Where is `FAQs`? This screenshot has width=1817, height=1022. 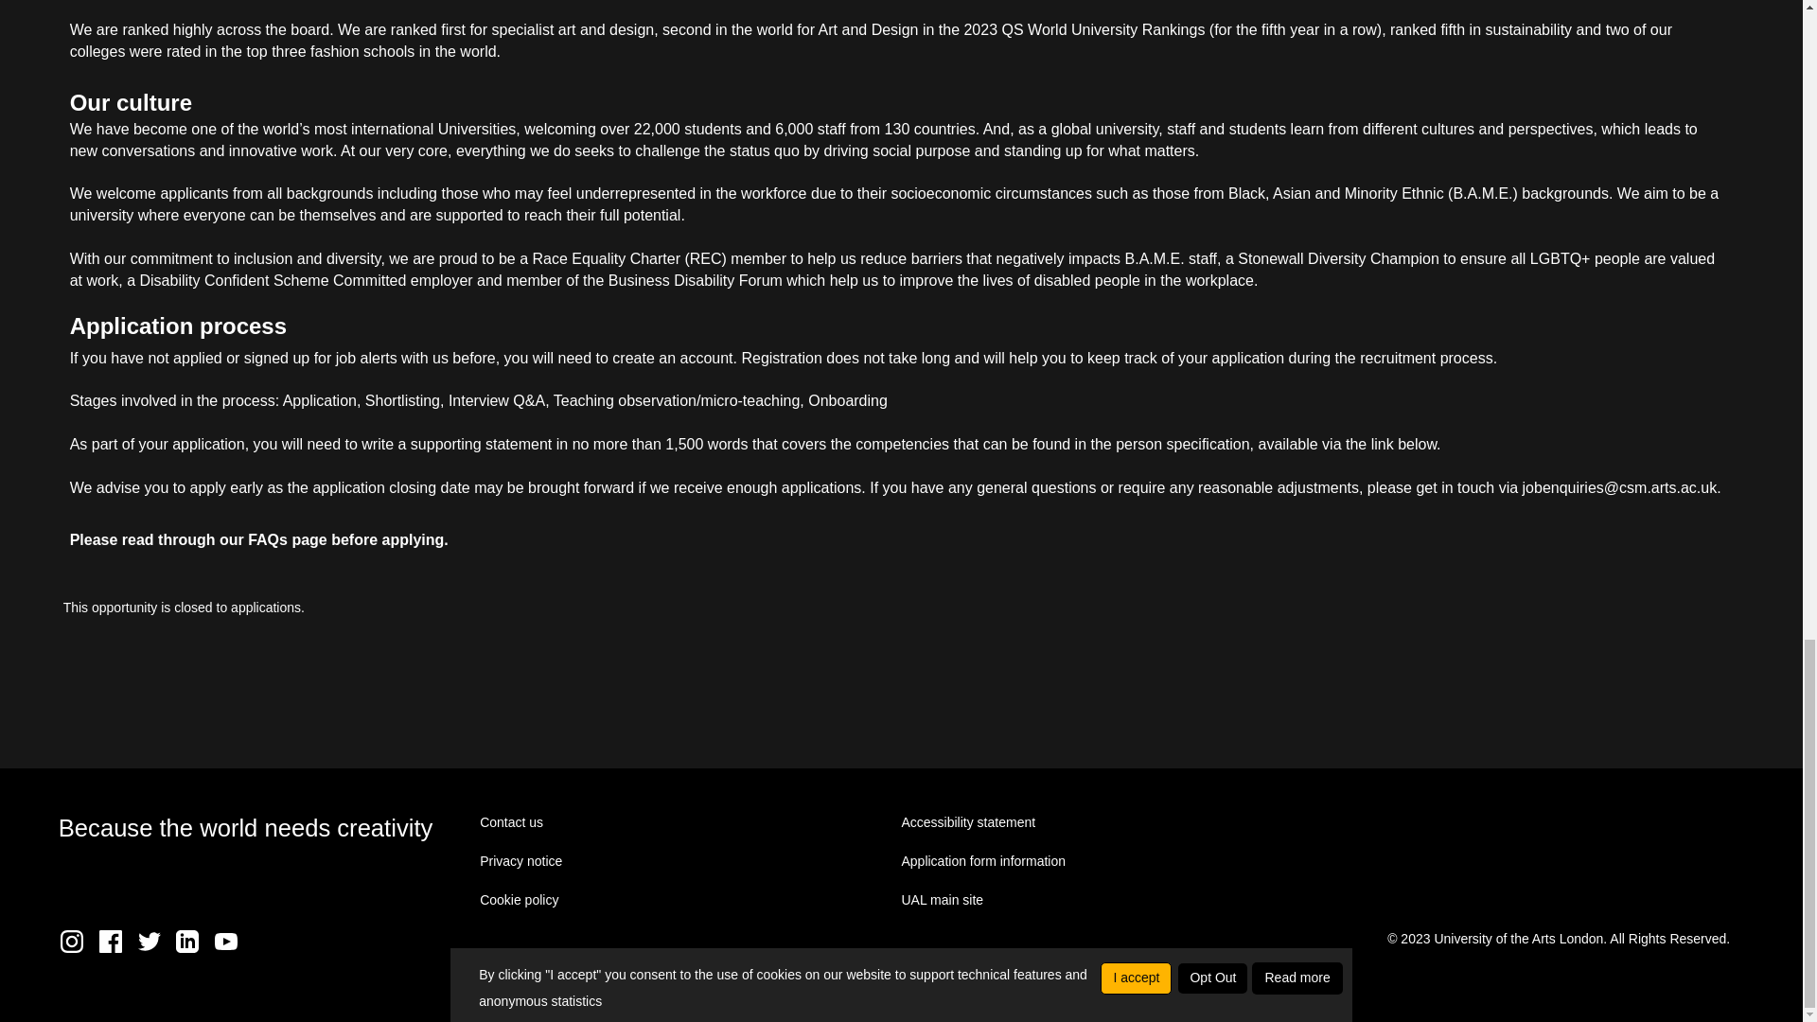
FAQs is located at coordinates (267, 539).